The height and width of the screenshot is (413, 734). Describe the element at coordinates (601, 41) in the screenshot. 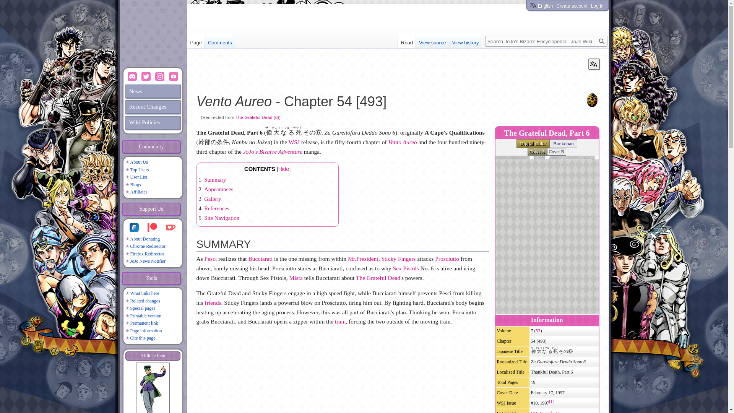

I see `Search` at that location.